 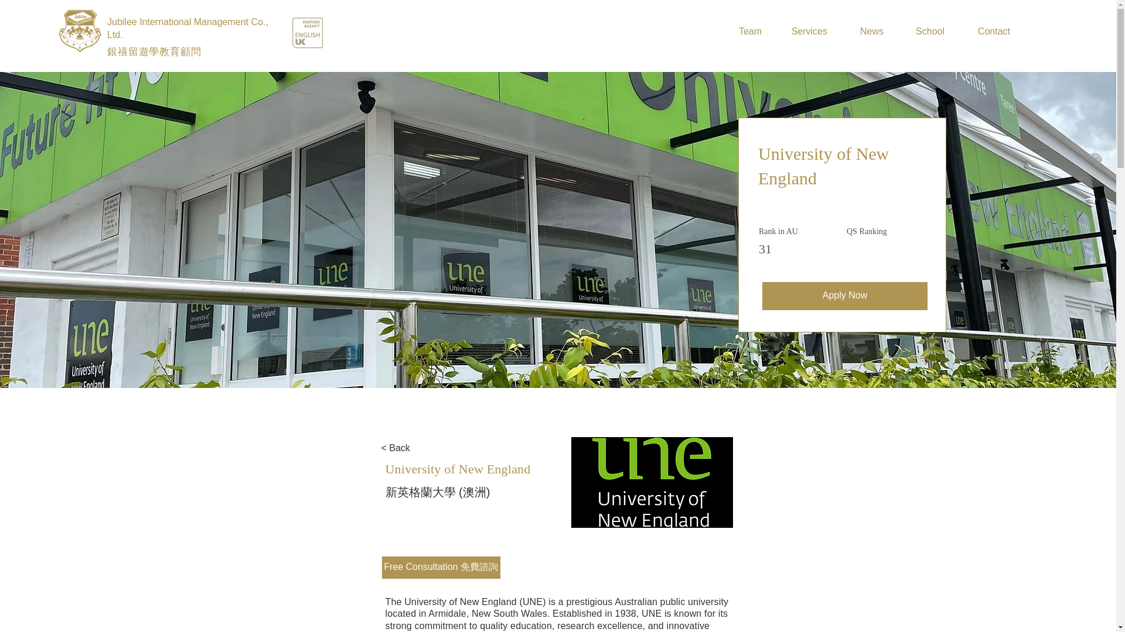 What do you see at coordinates (803, 32) in the screenshot?
I see `Services` at bounding box center [803, 32].